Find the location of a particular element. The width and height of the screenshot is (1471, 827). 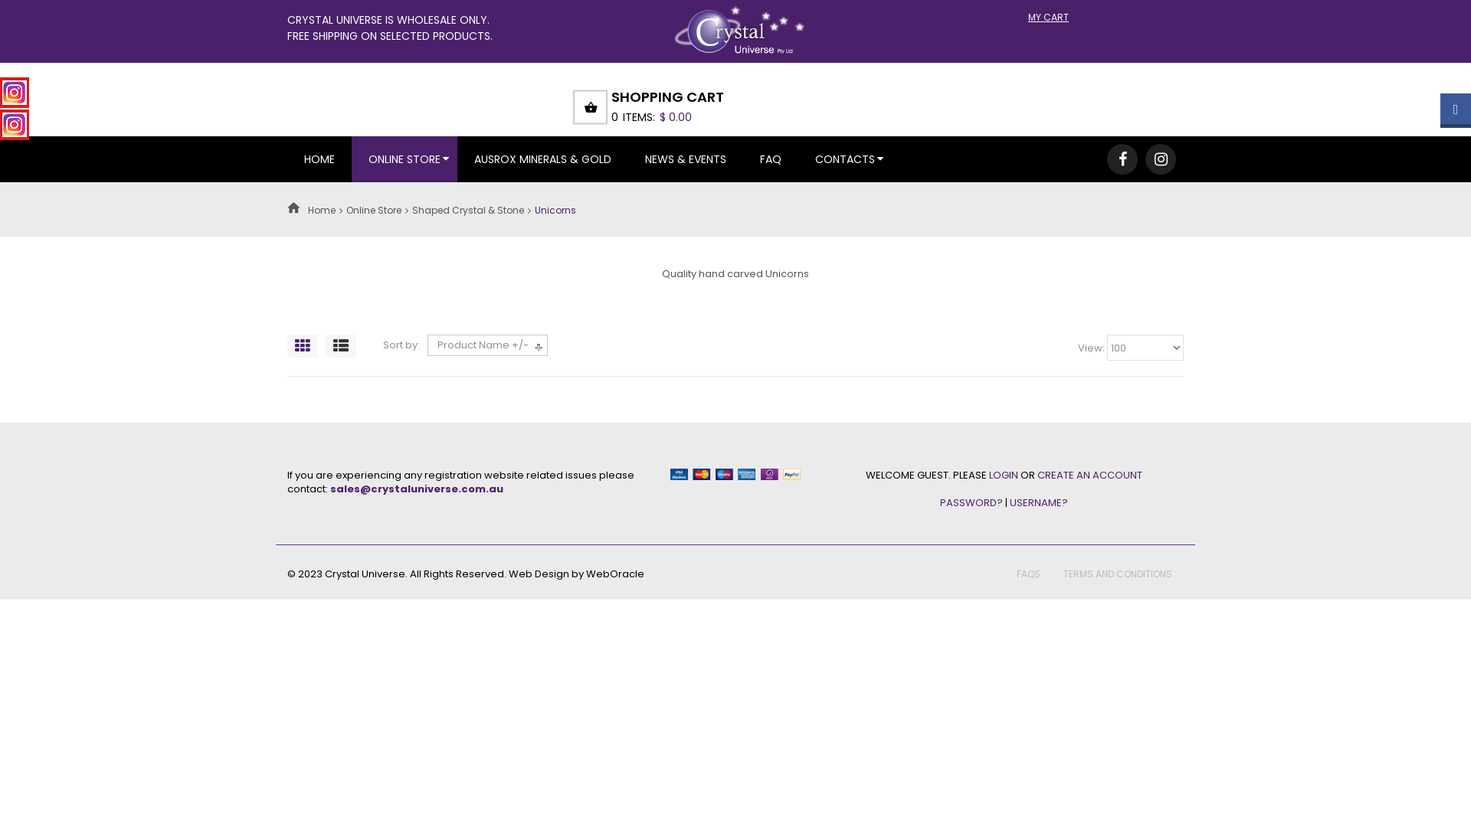

NEWS & EVENTS is located at coordinates (686, 159).